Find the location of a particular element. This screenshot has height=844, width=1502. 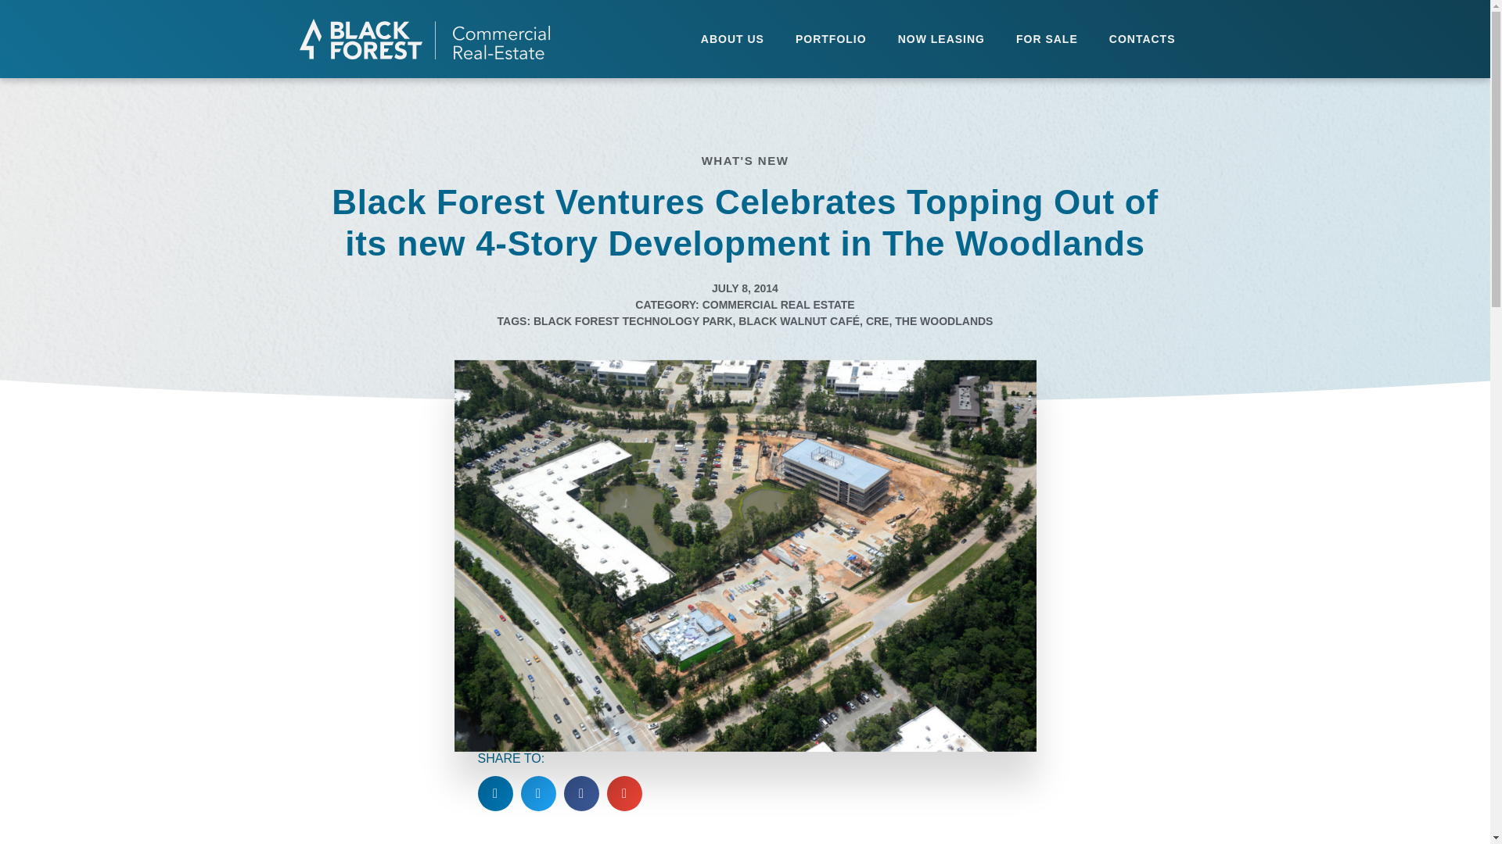

THE WOODLANDS is located at coordinates (943, 320).